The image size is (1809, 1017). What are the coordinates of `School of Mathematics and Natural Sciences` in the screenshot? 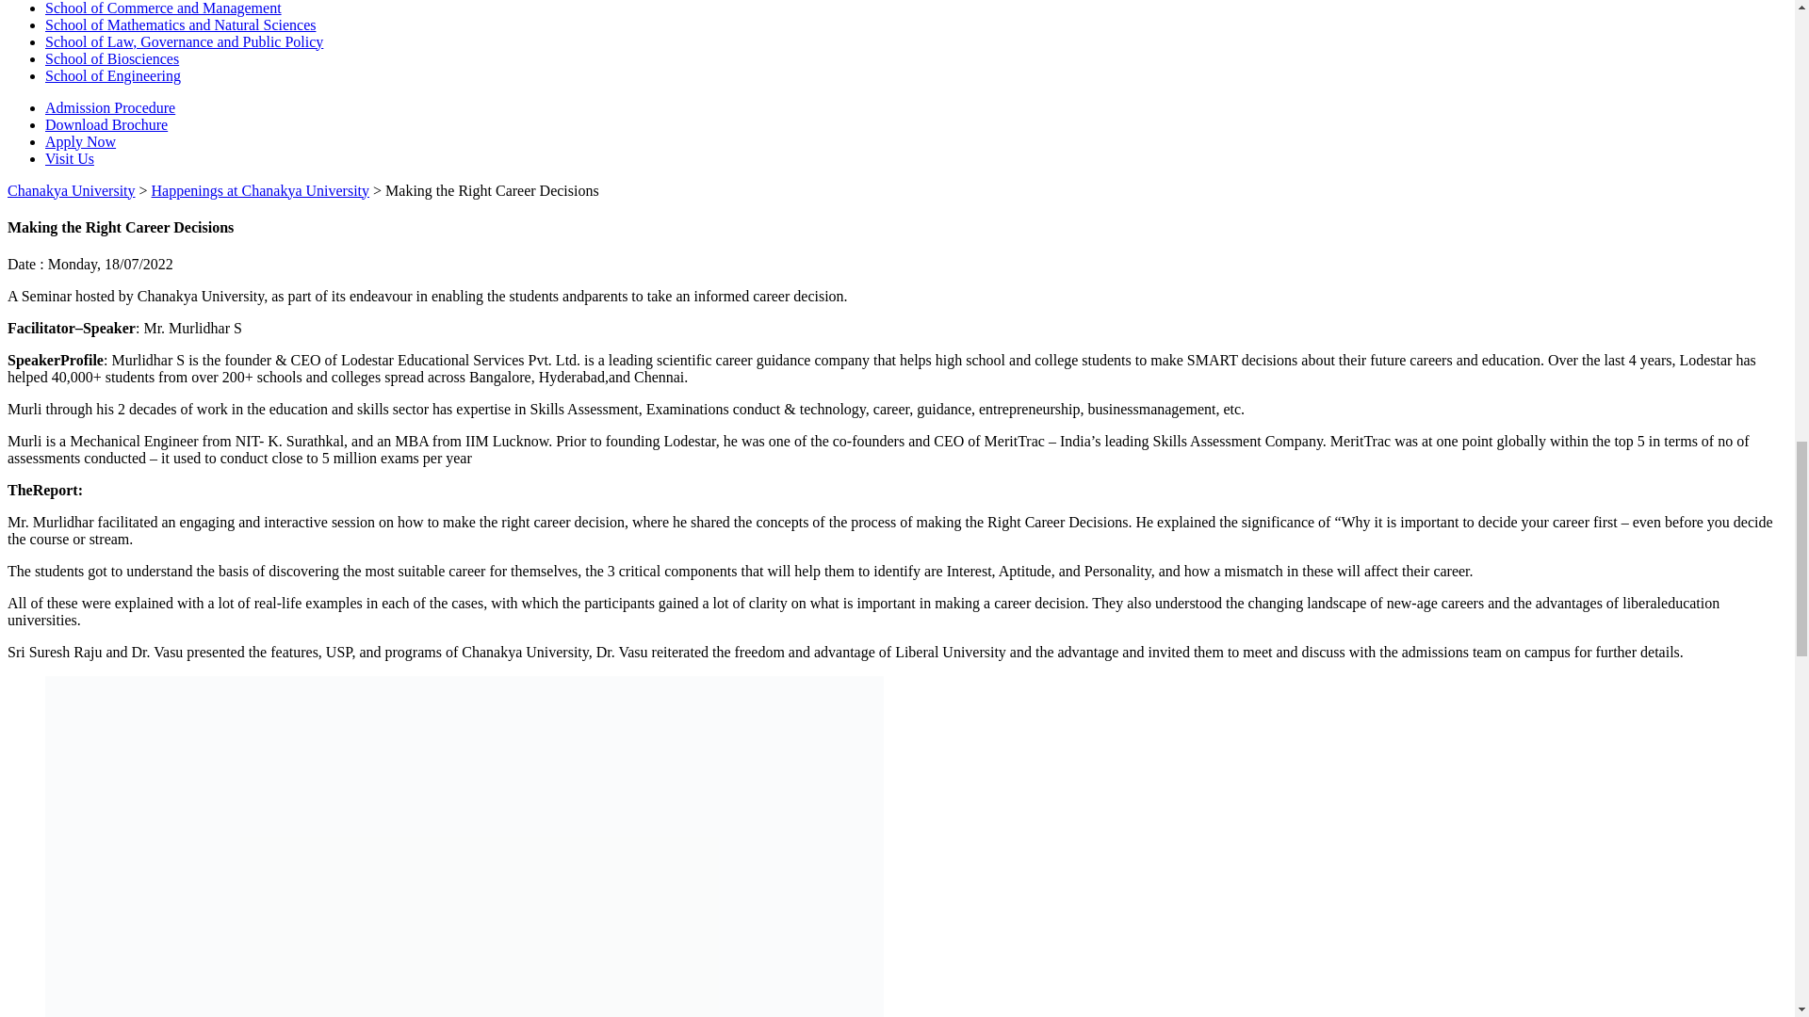 It's located at (180, 24).